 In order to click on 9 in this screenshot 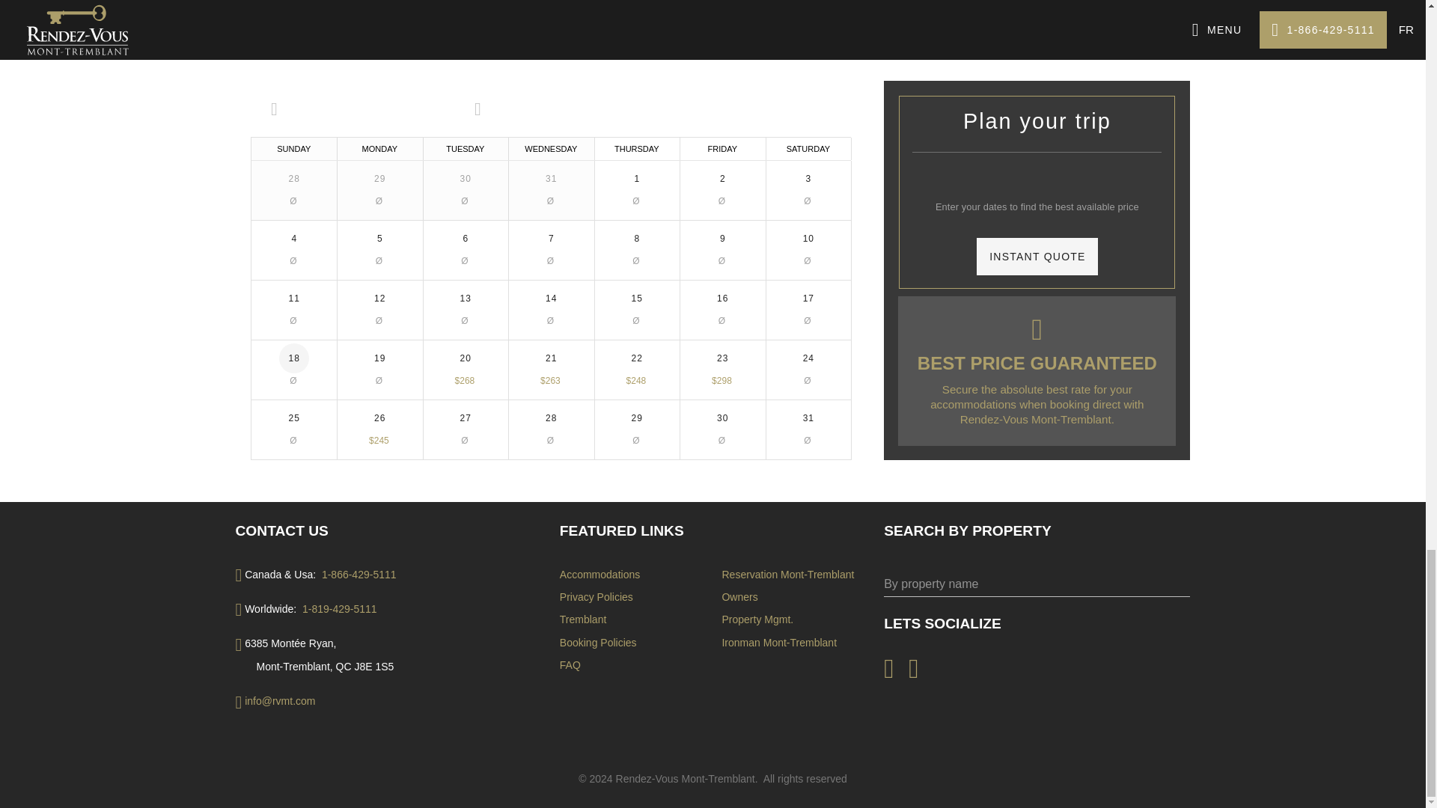, I will do `click(721, 239)`.